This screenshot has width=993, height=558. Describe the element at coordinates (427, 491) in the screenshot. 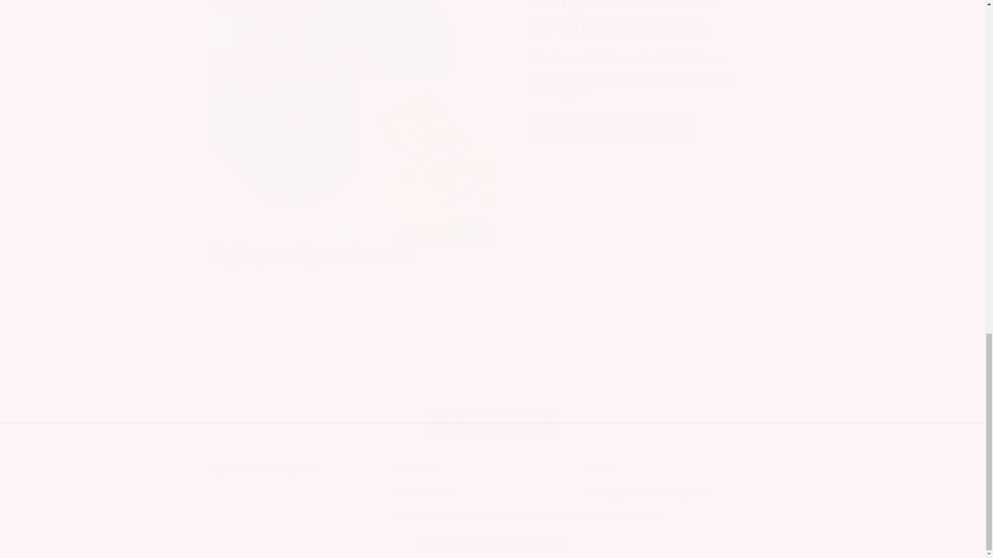

I see `918-919-1697` at that location.